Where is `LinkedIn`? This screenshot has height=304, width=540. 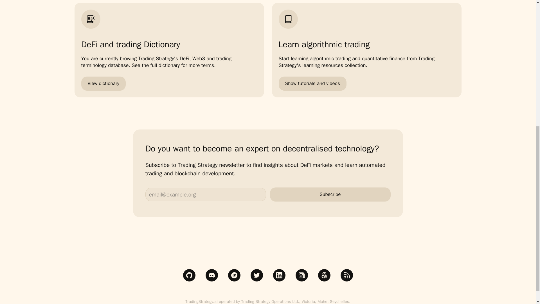 LinkedIn is located at coordinates (279, 275).